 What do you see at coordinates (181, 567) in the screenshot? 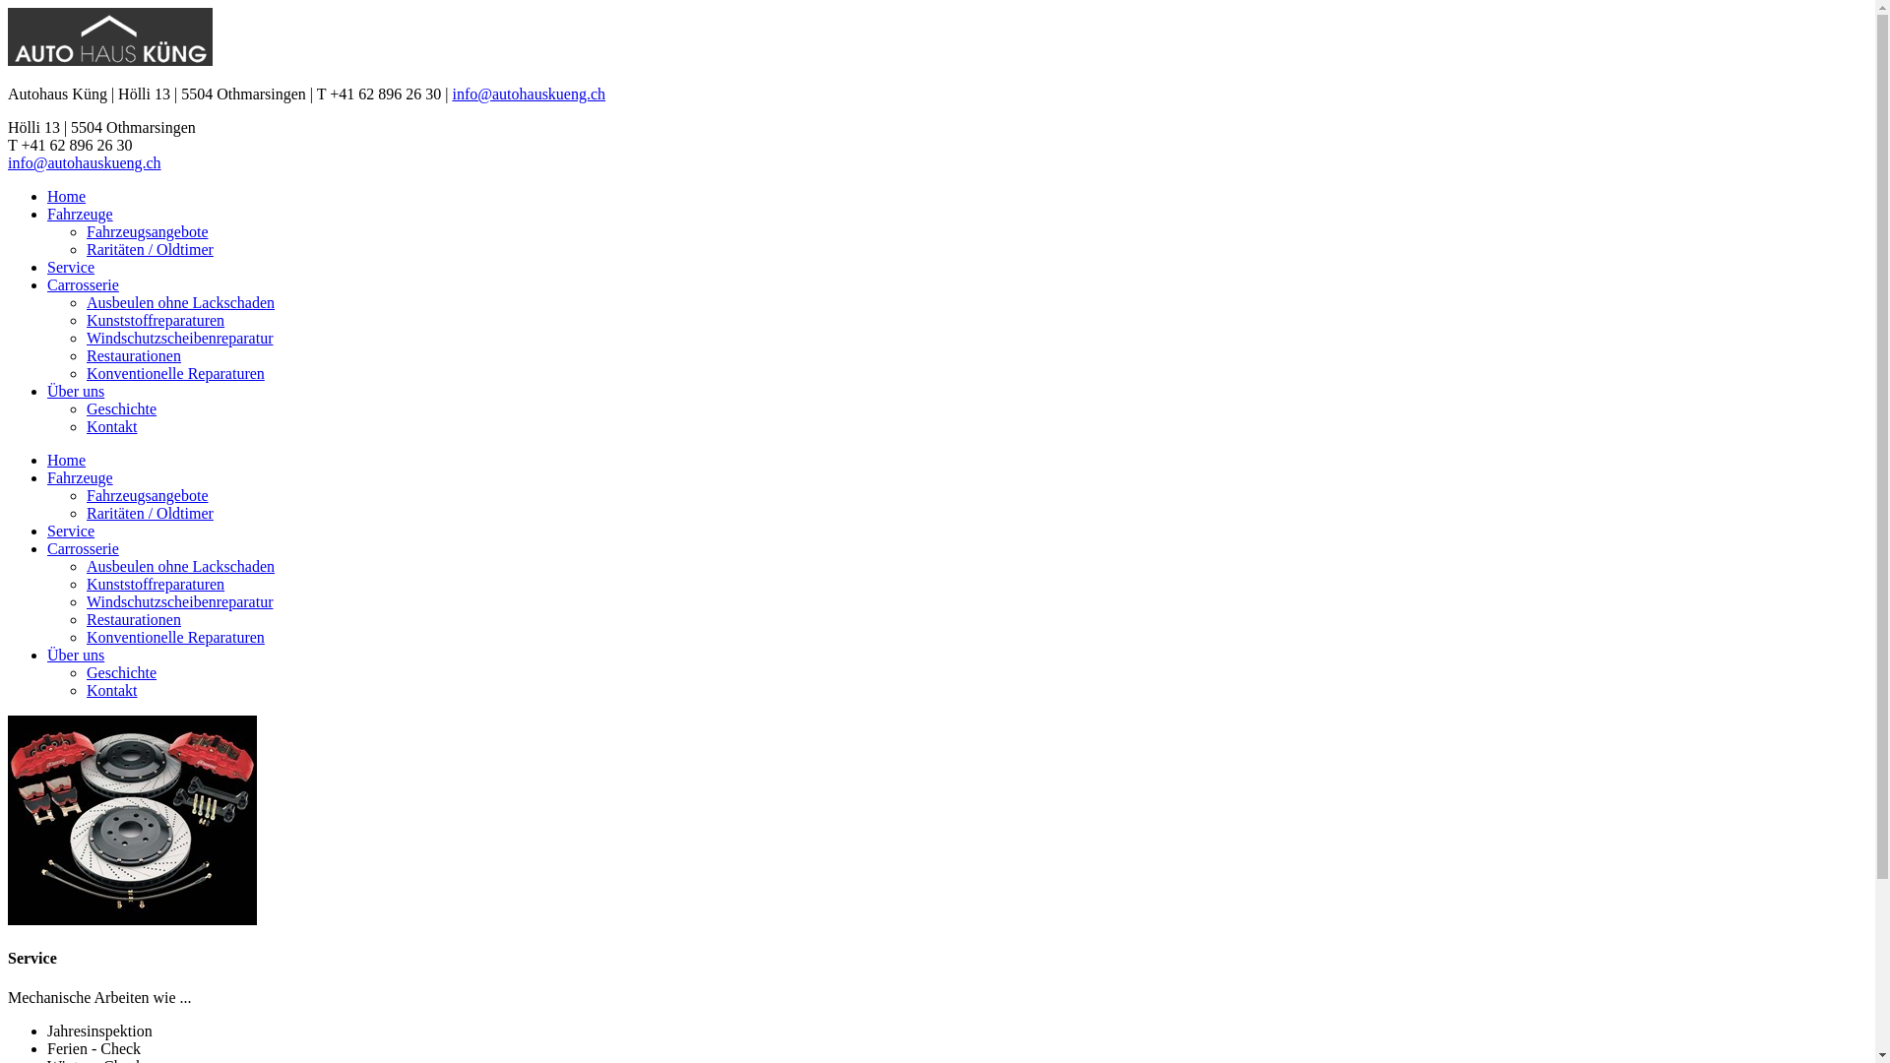
I see `Ausbeulen ohne Lackschaden` at bounding box center [181, 567].